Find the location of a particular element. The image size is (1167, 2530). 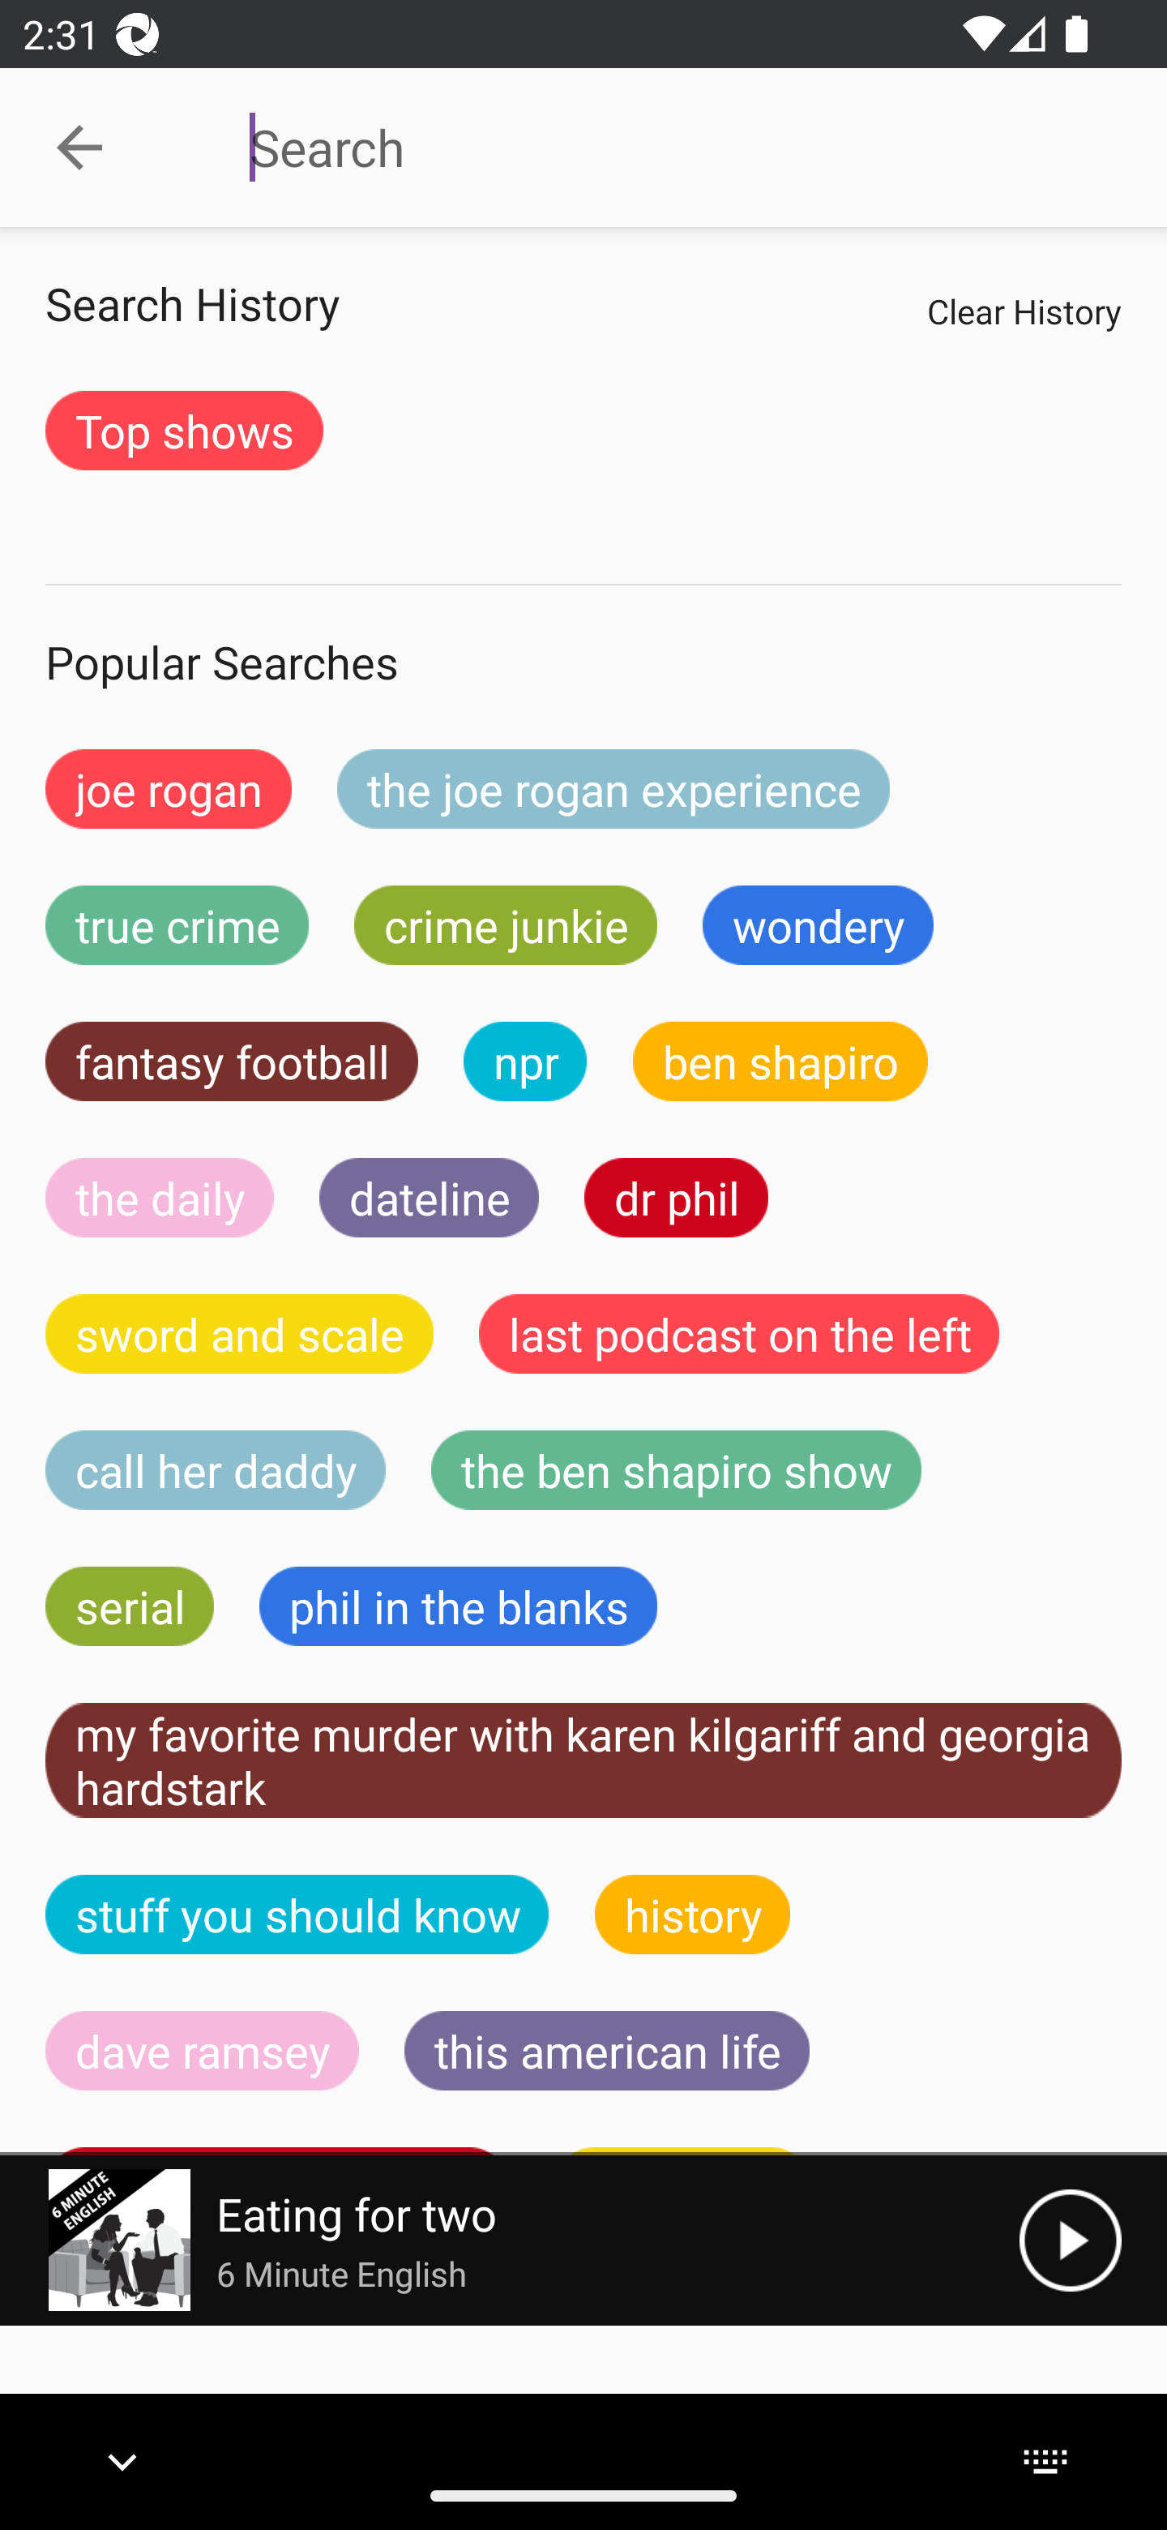

dateline is located at coordinates (430, 1197).